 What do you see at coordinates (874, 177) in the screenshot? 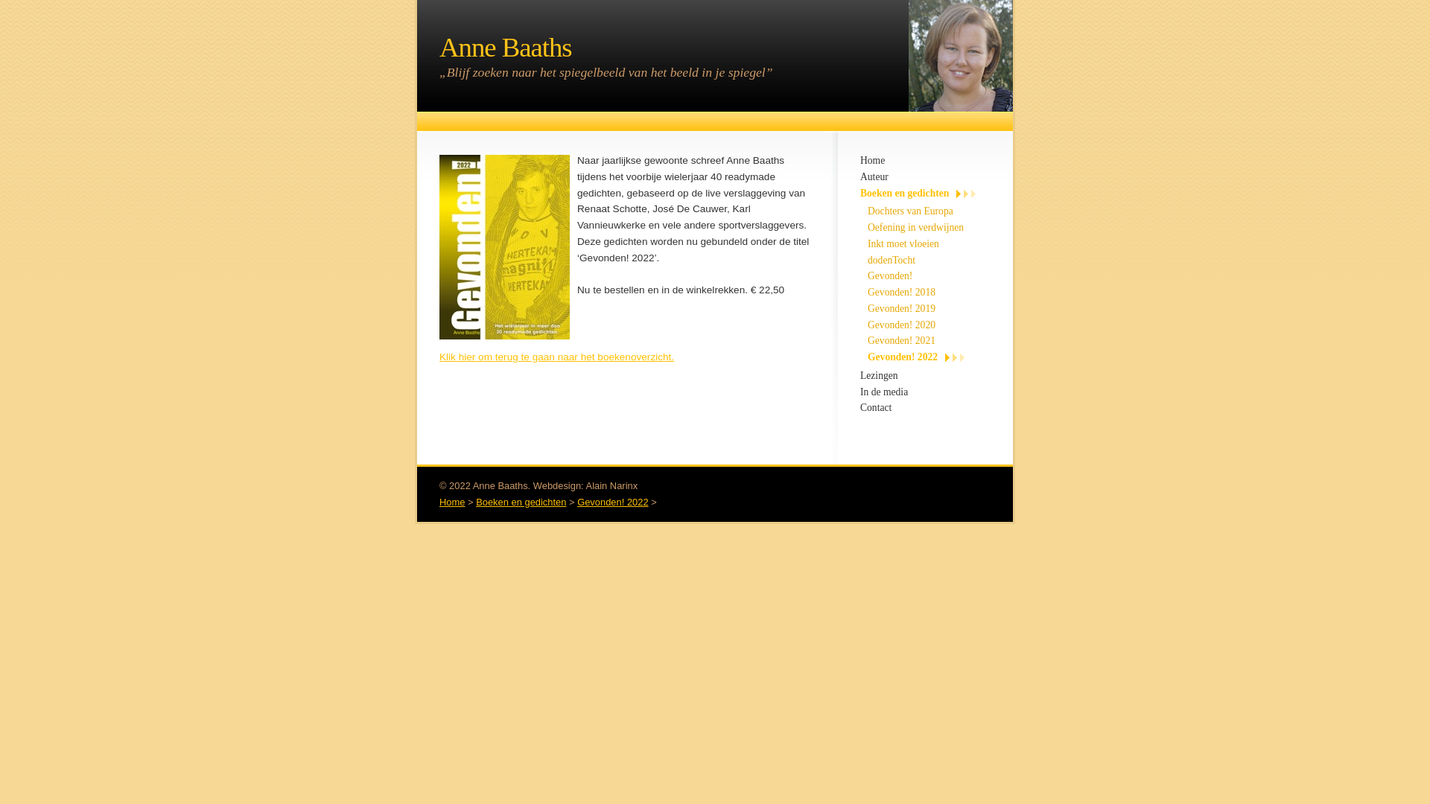
I see `Auteur` at bounding box center [874, 177].